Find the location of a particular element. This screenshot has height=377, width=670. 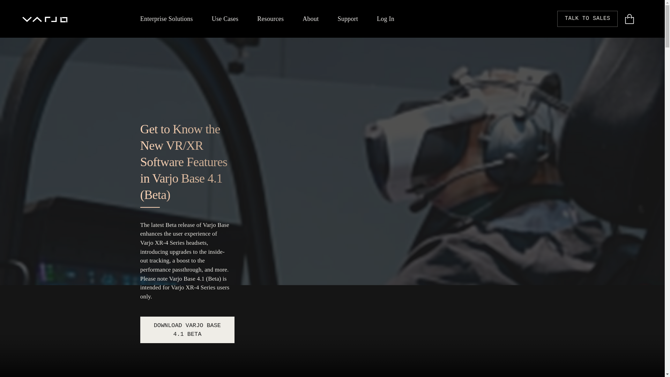

About is located at coordinates (311, 19).